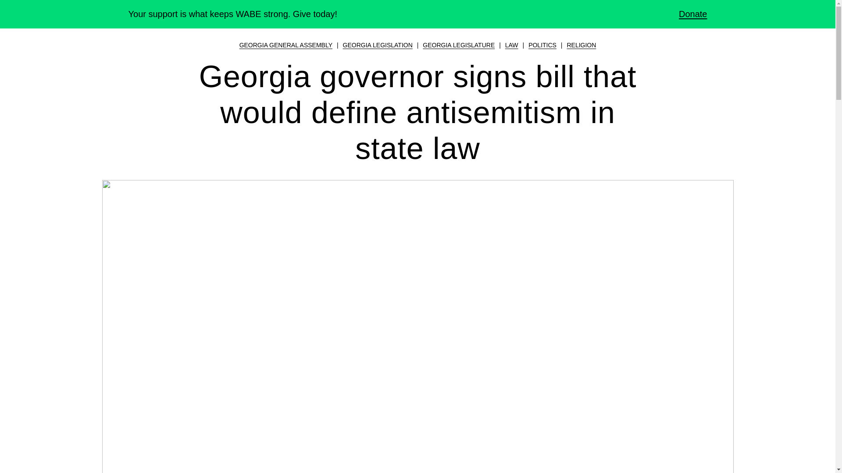  What do you see at coordinates (512, 45) in the screenshot?
I see `LAW` at bounding box center [512, 45].